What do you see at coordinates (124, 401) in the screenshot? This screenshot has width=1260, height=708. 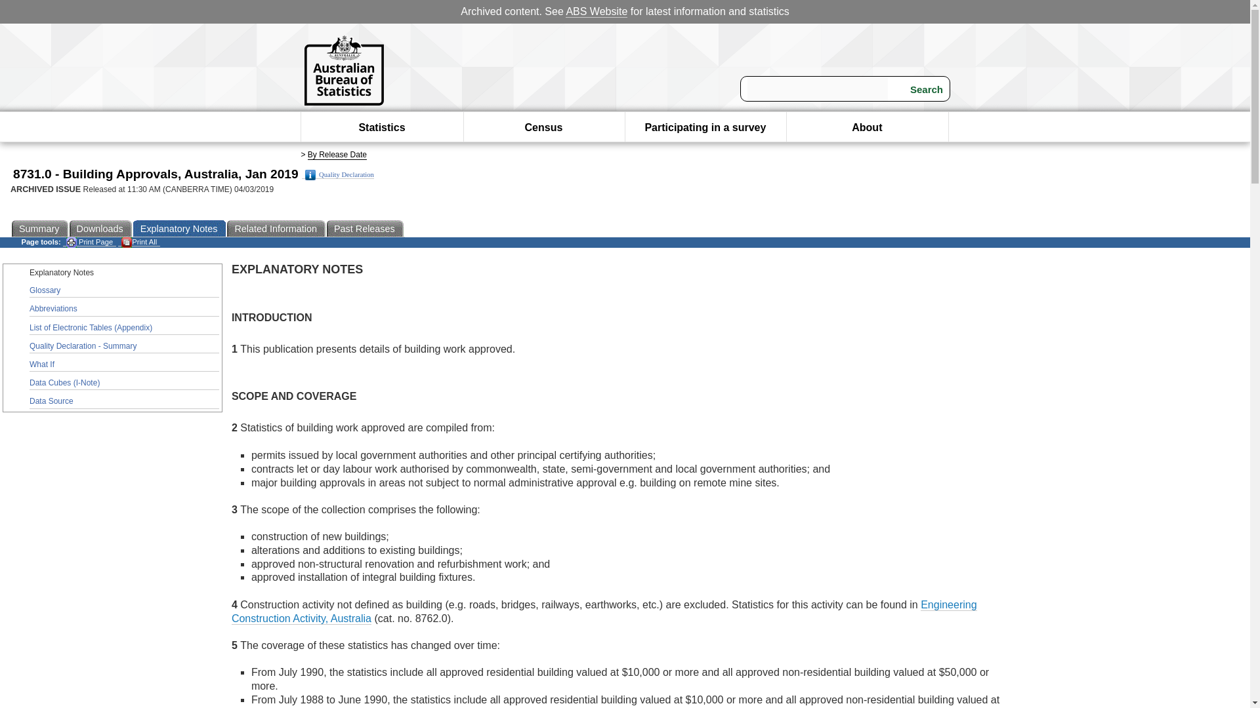 I see `Data Source` at bounding box center [124, 401].